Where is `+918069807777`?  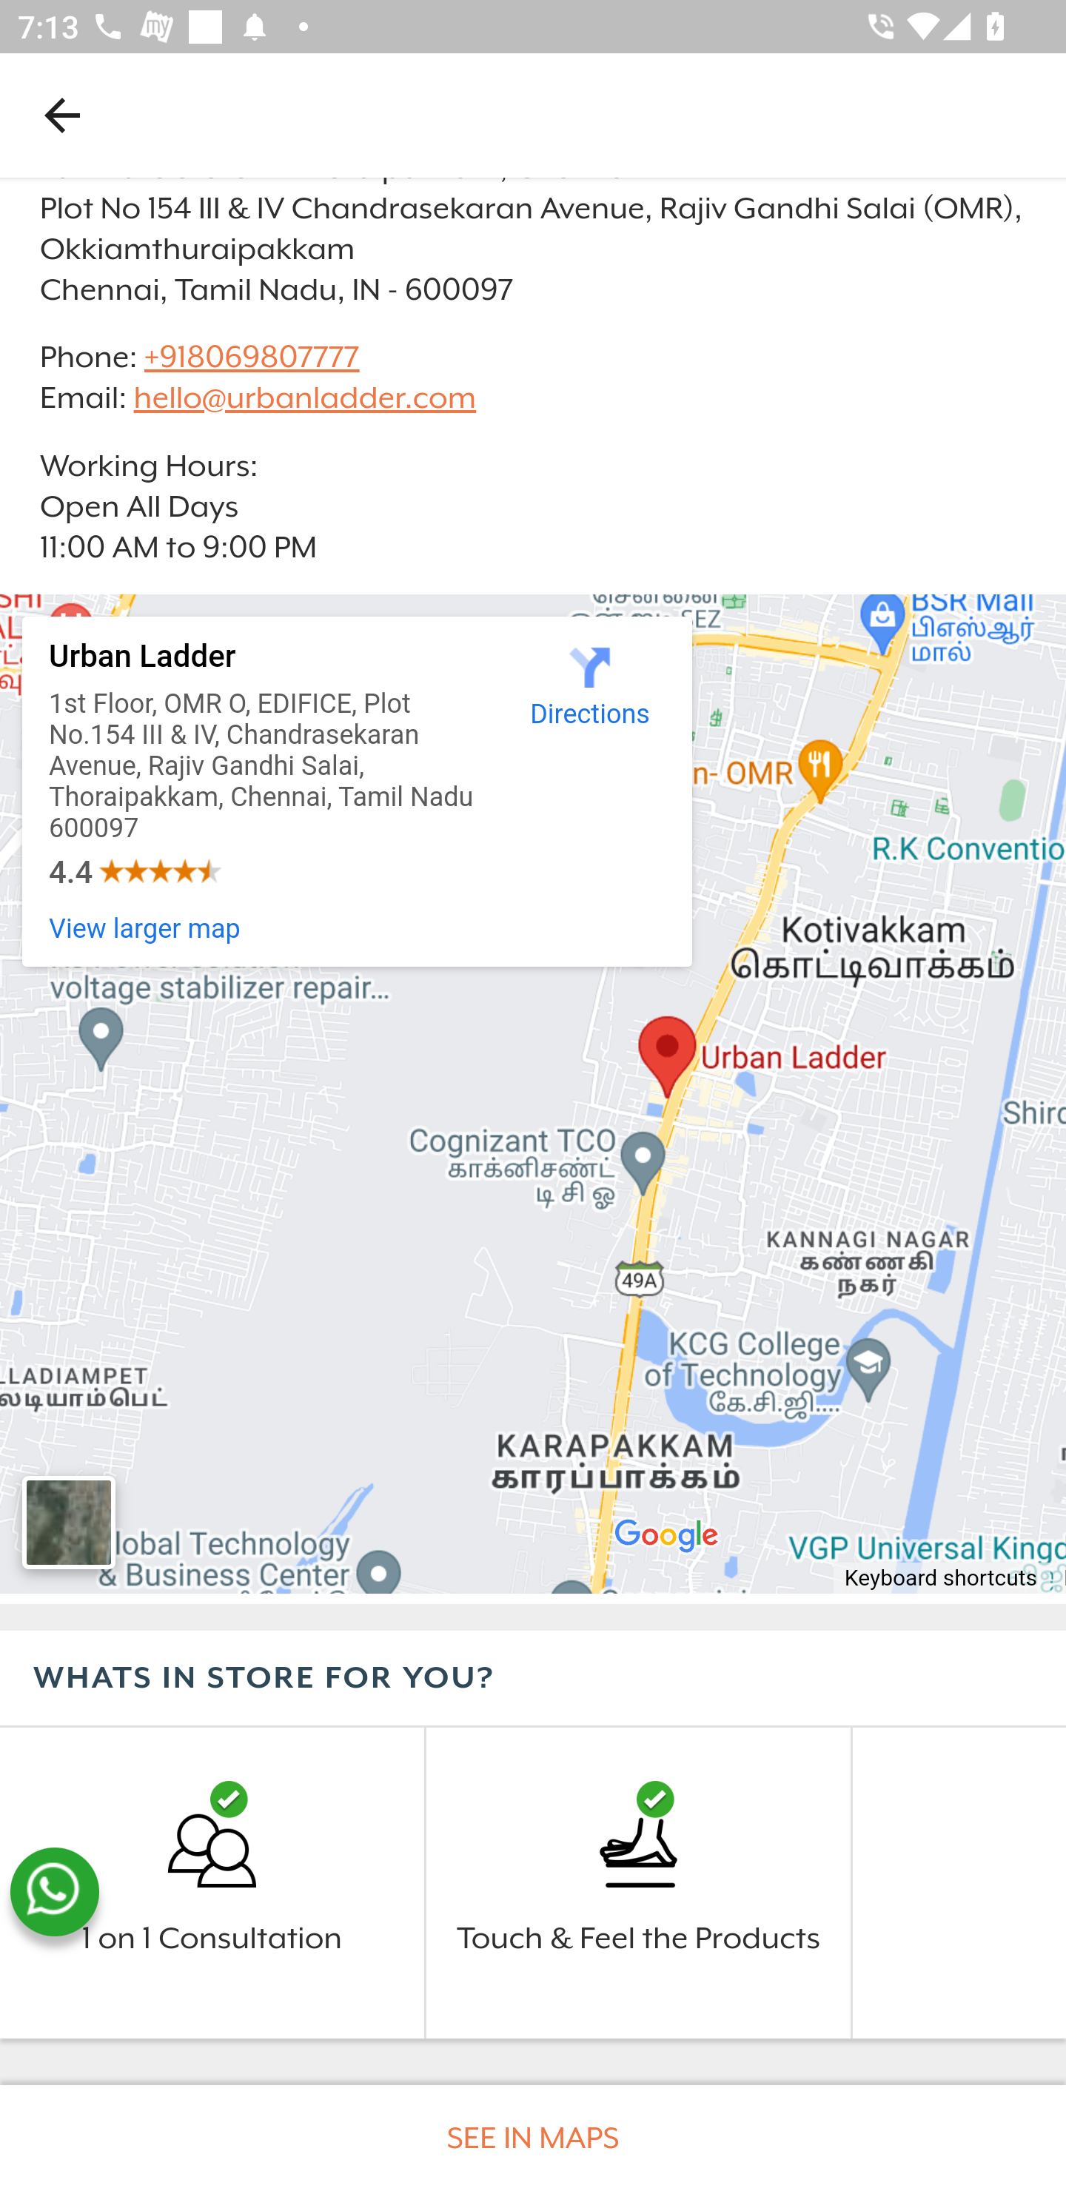
+918069807777 is located at coordinates (250, 355).